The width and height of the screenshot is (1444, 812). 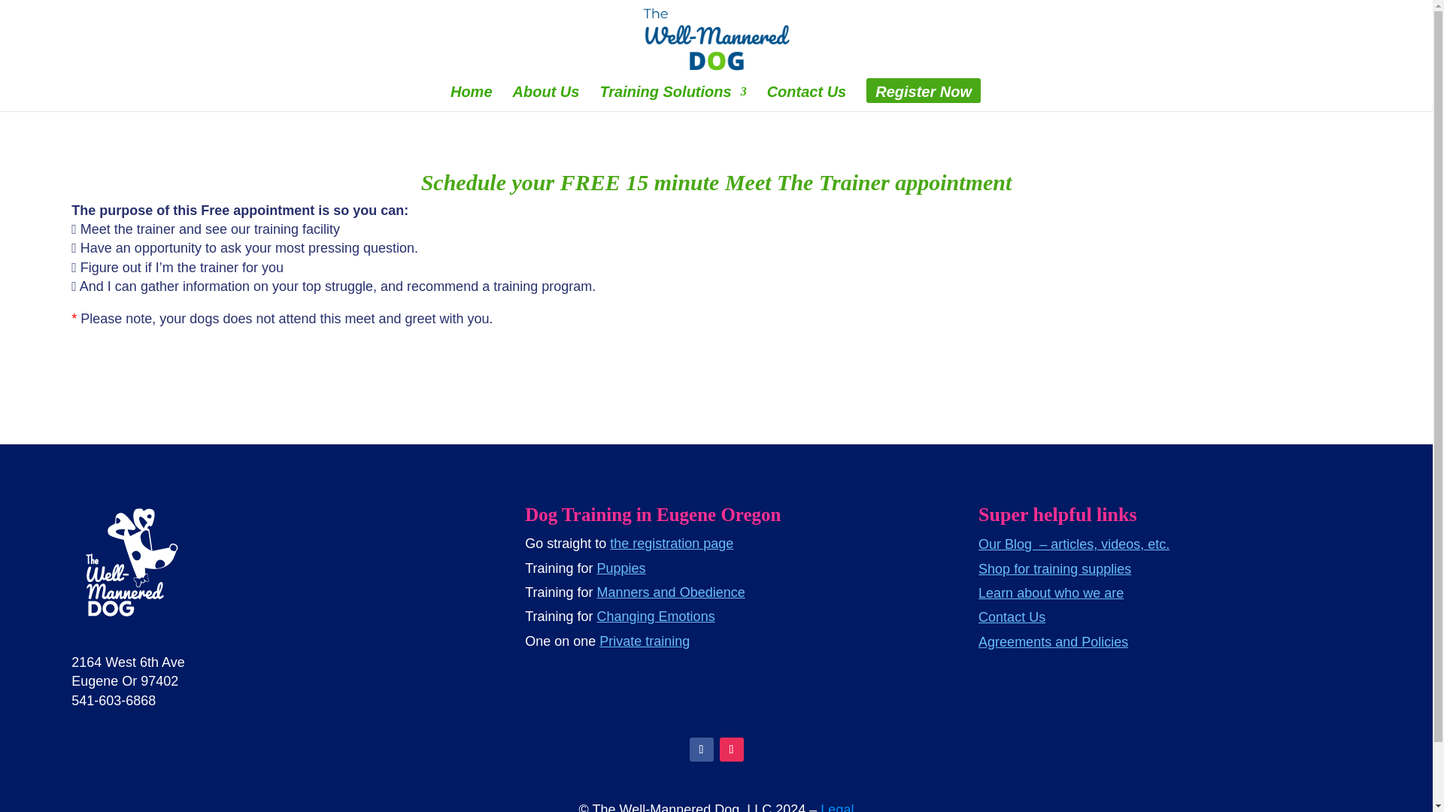 I want to click on Manners and , so click(x=639, y=592).